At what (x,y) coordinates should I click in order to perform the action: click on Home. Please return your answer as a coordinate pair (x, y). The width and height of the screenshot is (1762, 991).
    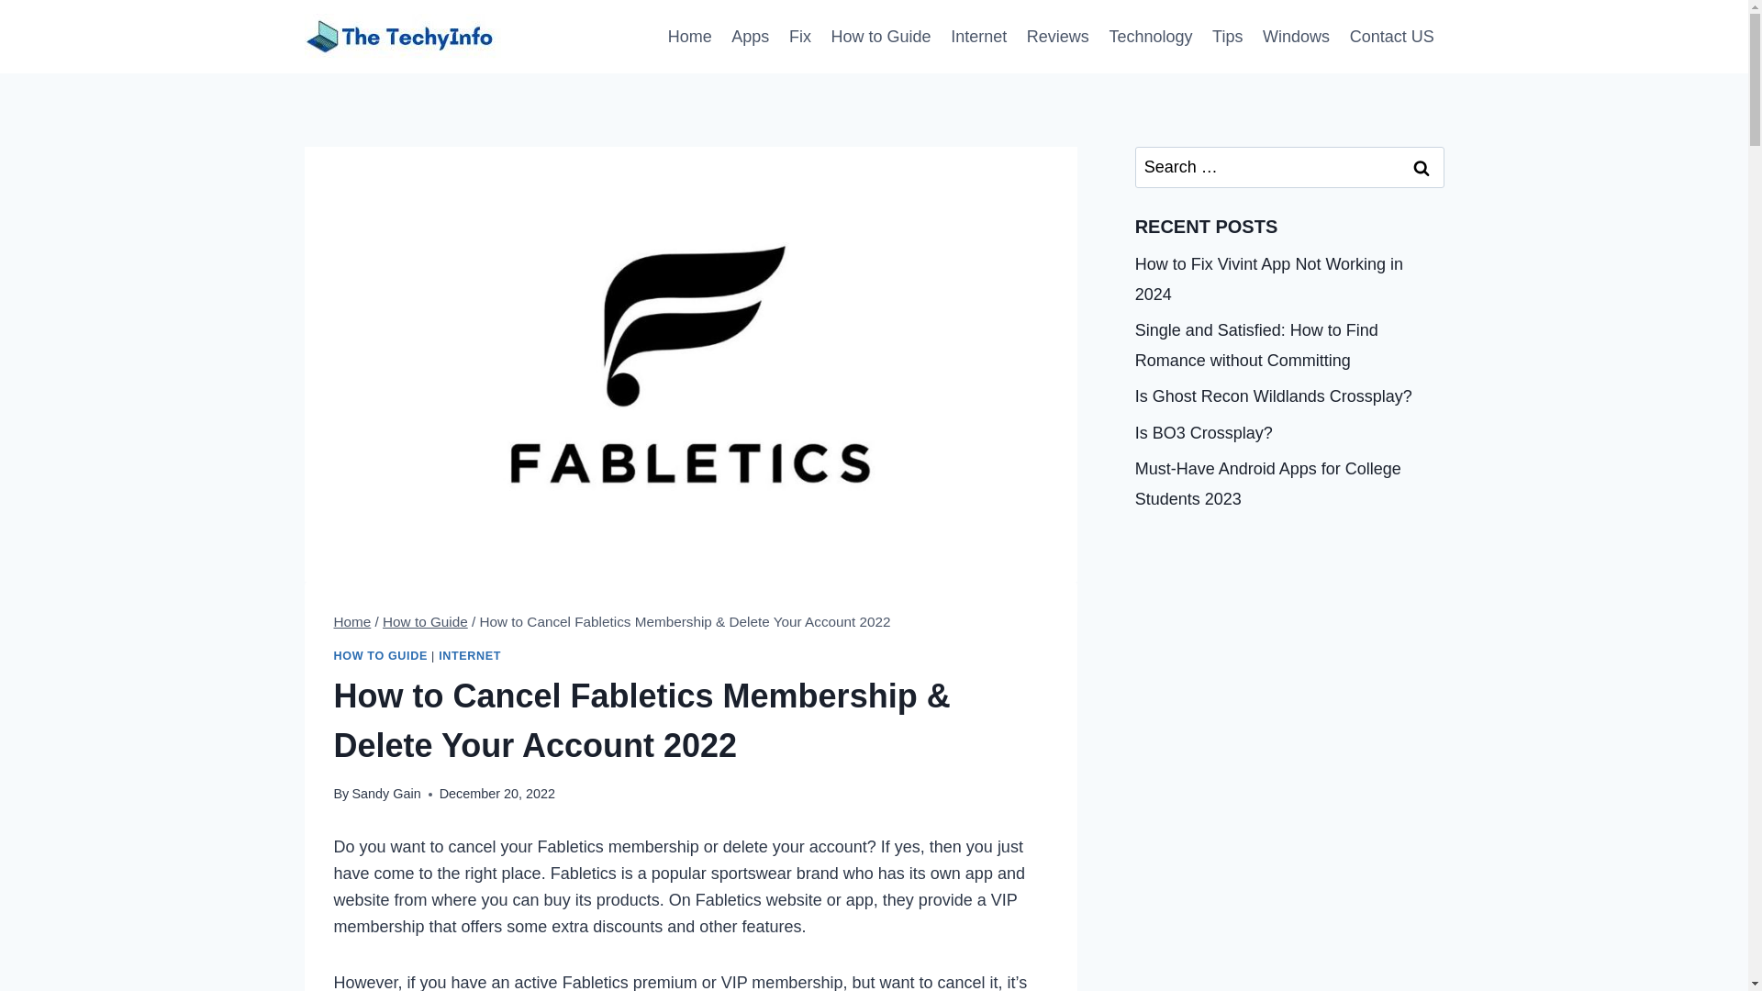
    Looking at the image, I should click on (690, 37).